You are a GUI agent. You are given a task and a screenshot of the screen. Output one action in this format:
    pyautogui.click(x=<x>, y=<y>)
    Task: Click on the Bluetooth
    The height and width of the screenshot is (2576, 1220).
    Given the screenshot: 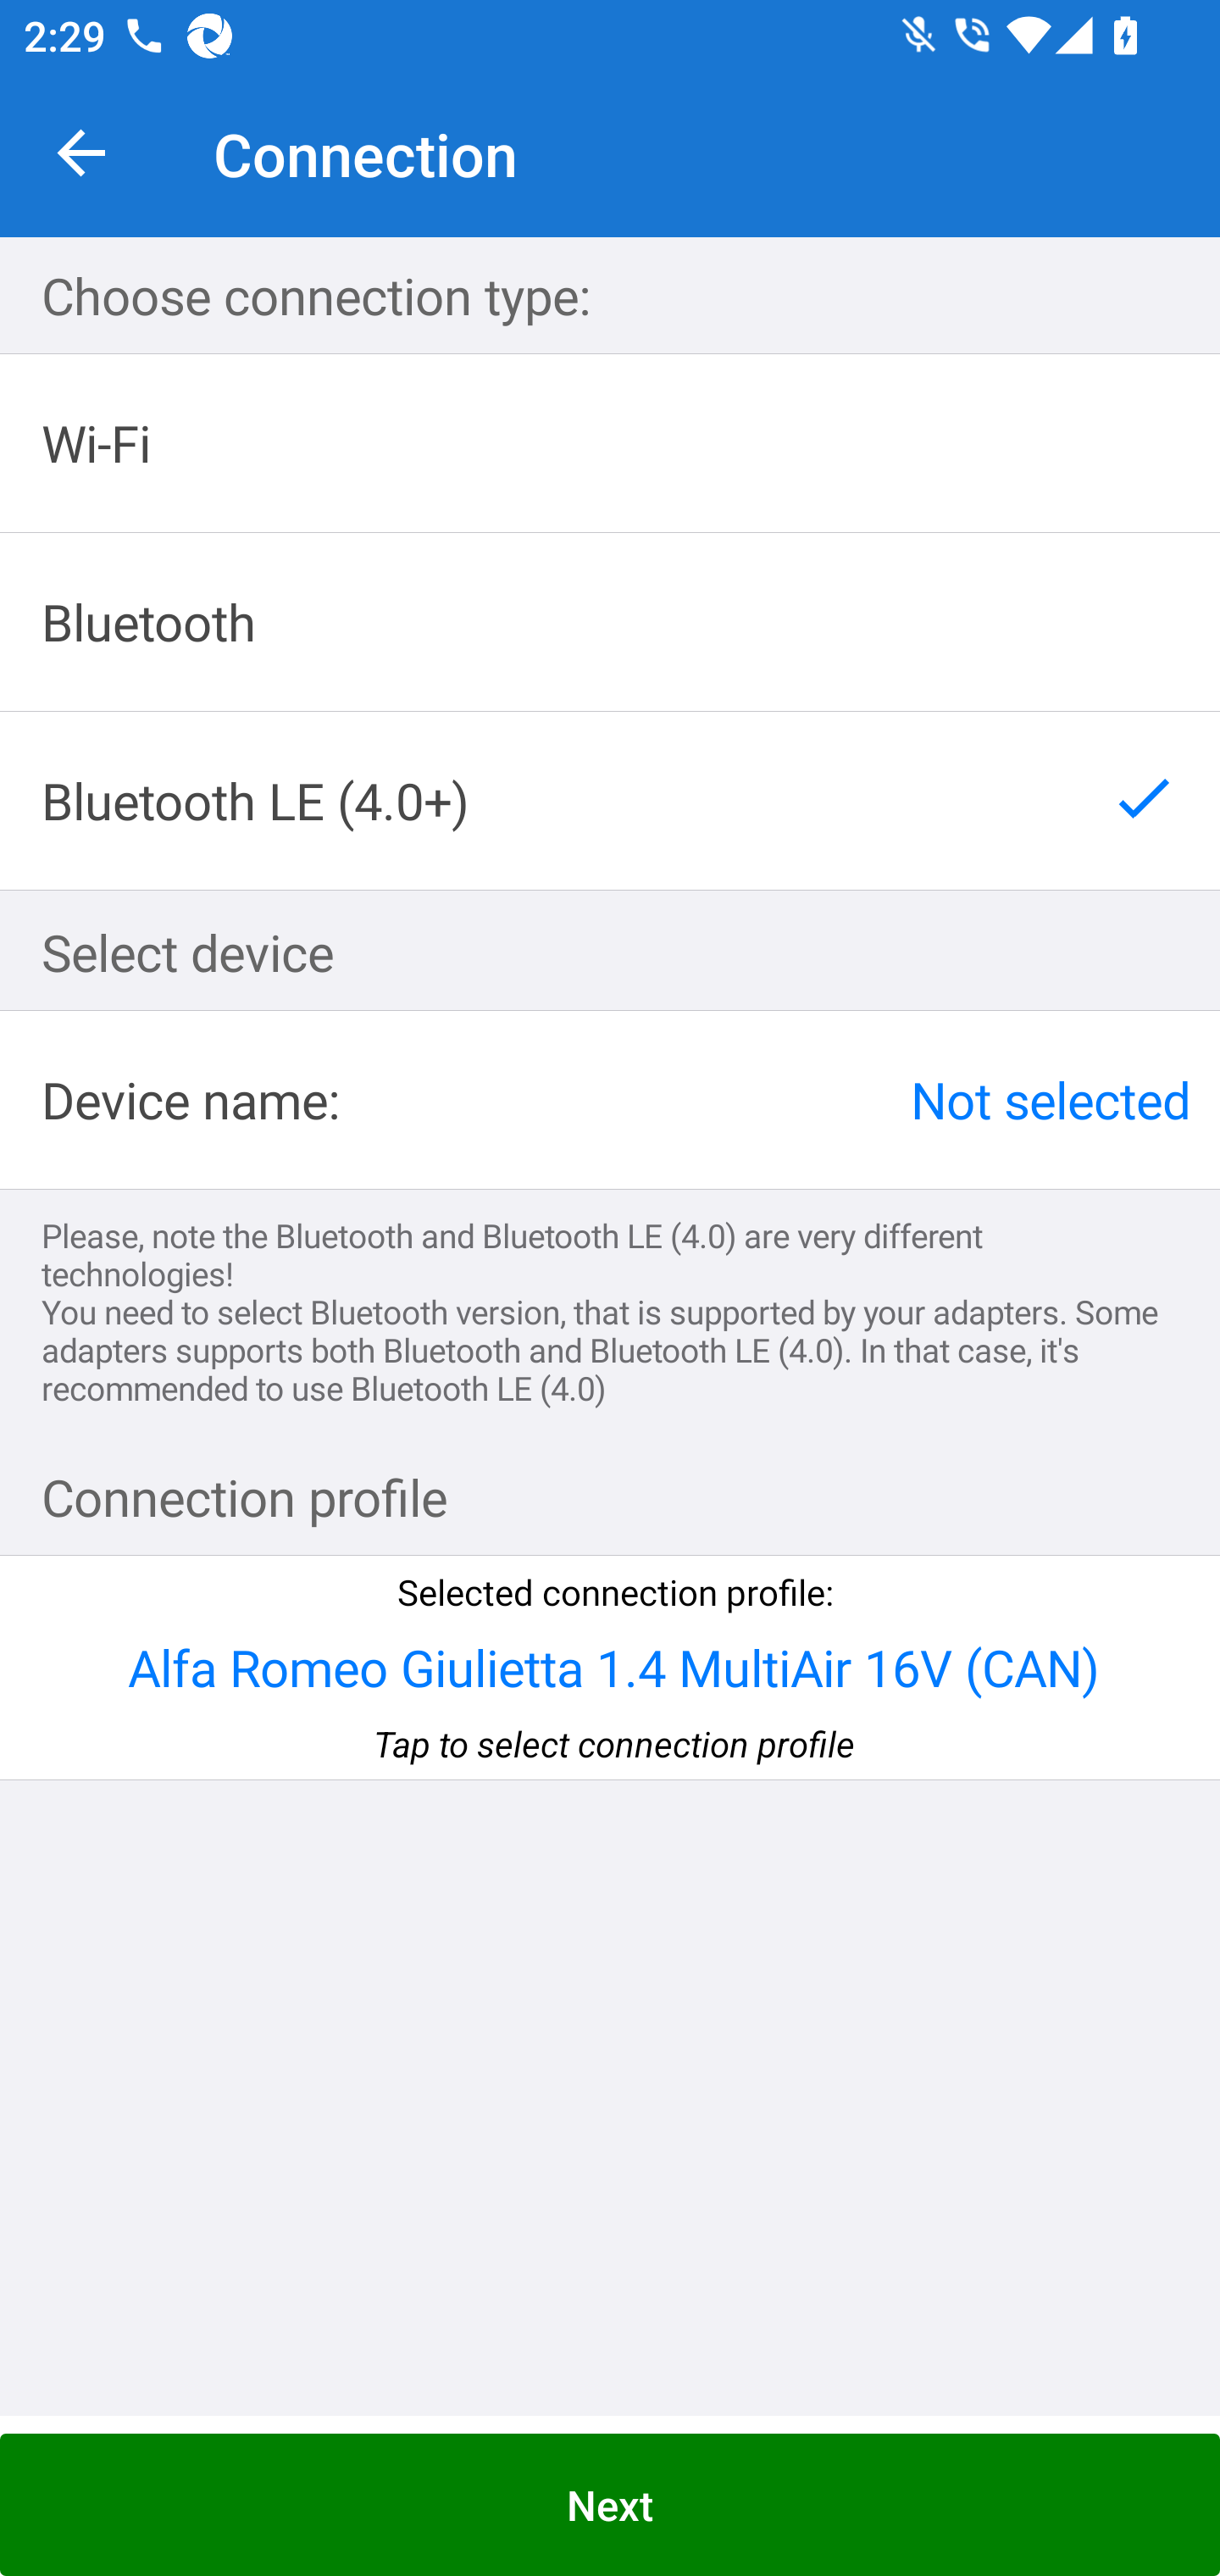 What is the action you would take?
    pyautogui.click(x=610, y=622)
    